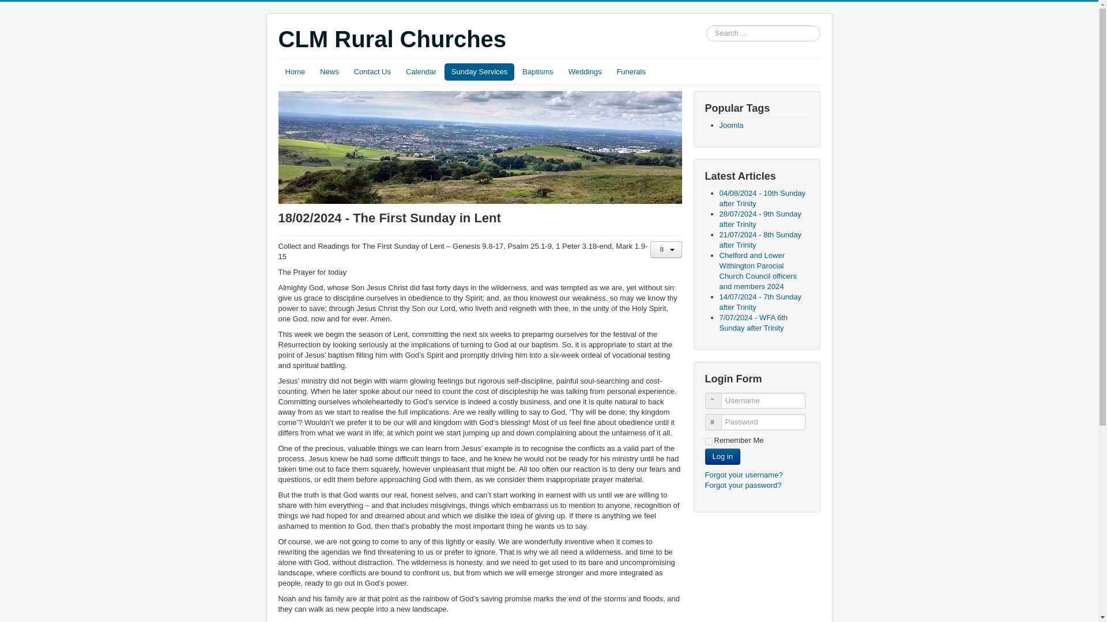 This screenshot has width=1107, height=622. I want to click on Log in, so click(722, 456).